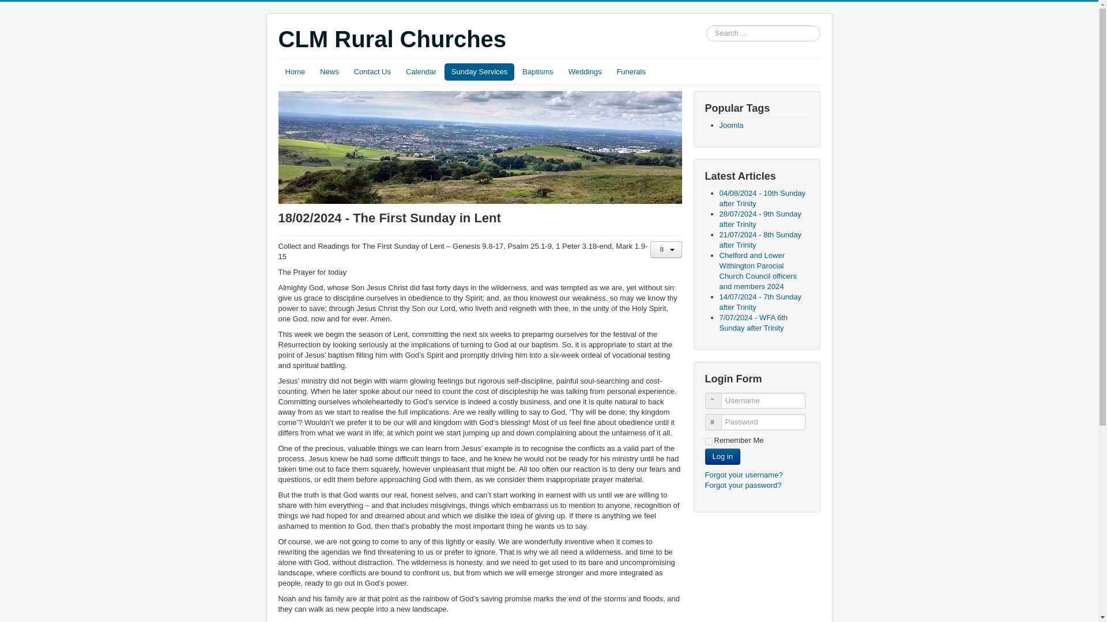 This screenshot has width=1107, height=622. I want to click on Log in, so click(722, 456).